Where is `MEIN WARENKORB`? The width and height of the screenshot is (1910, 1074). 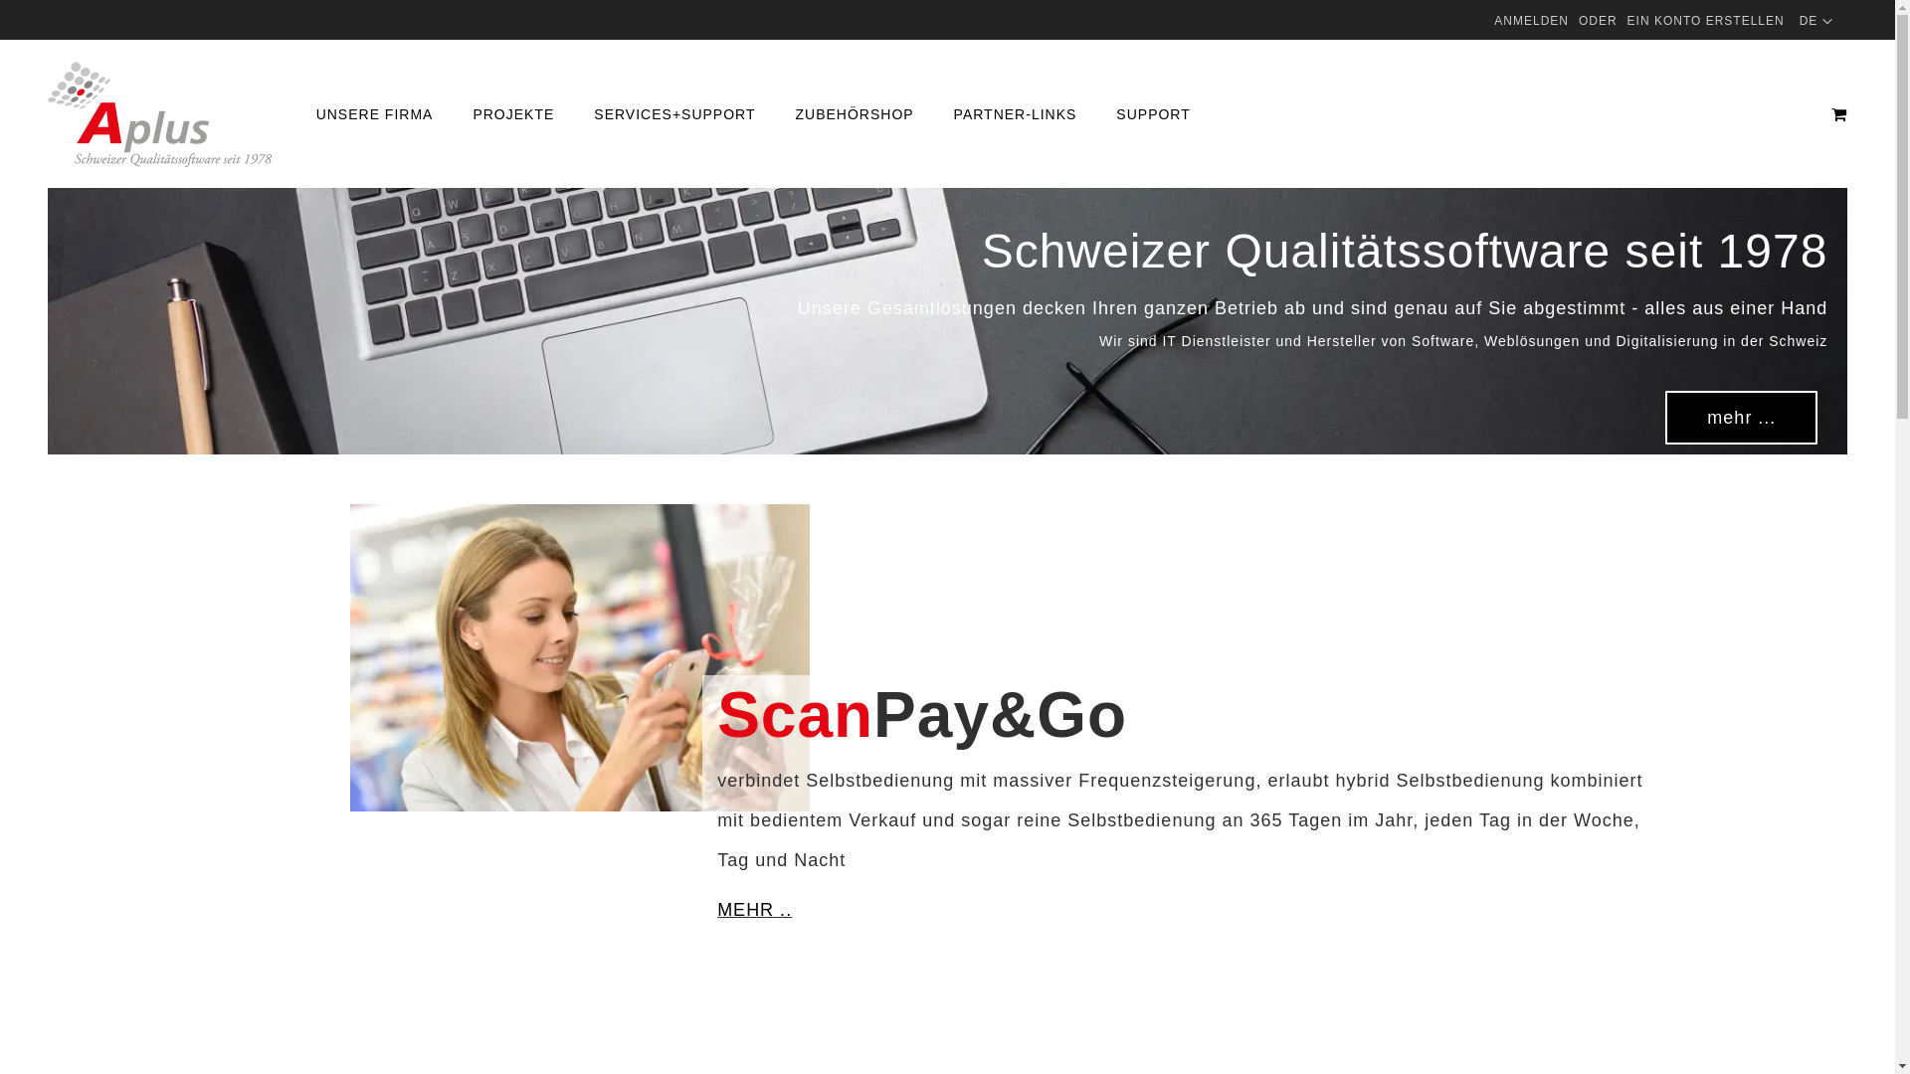
MEIN WARENKORB is located at coordinates (1839, 114).